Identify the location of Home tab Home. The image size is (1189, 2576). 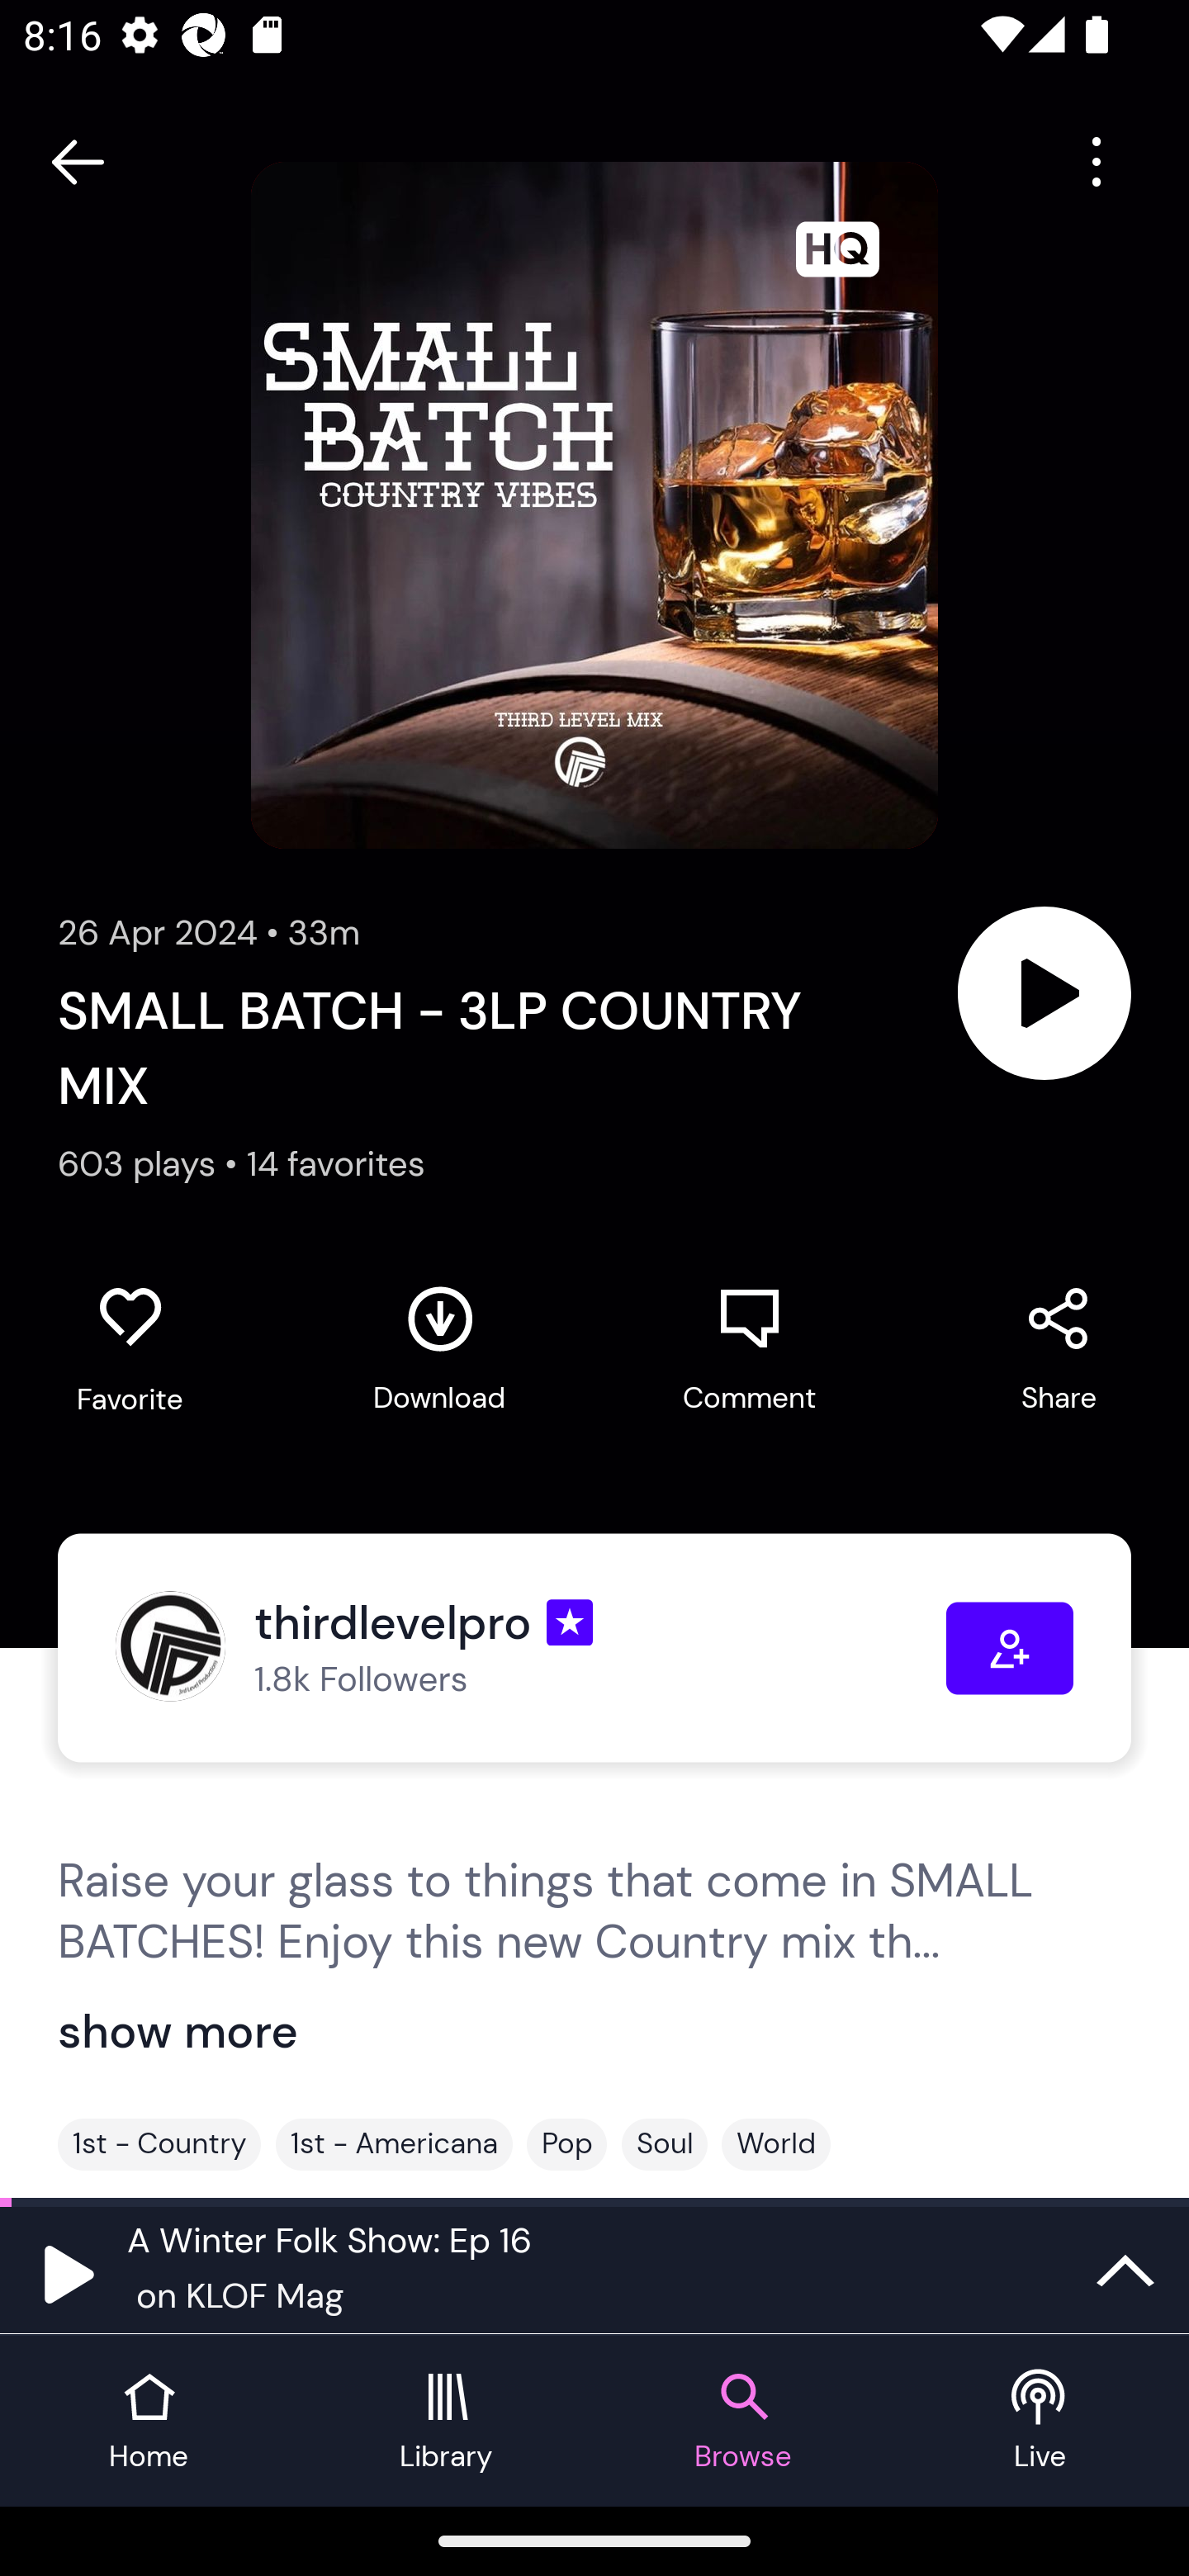
(149, 2421).